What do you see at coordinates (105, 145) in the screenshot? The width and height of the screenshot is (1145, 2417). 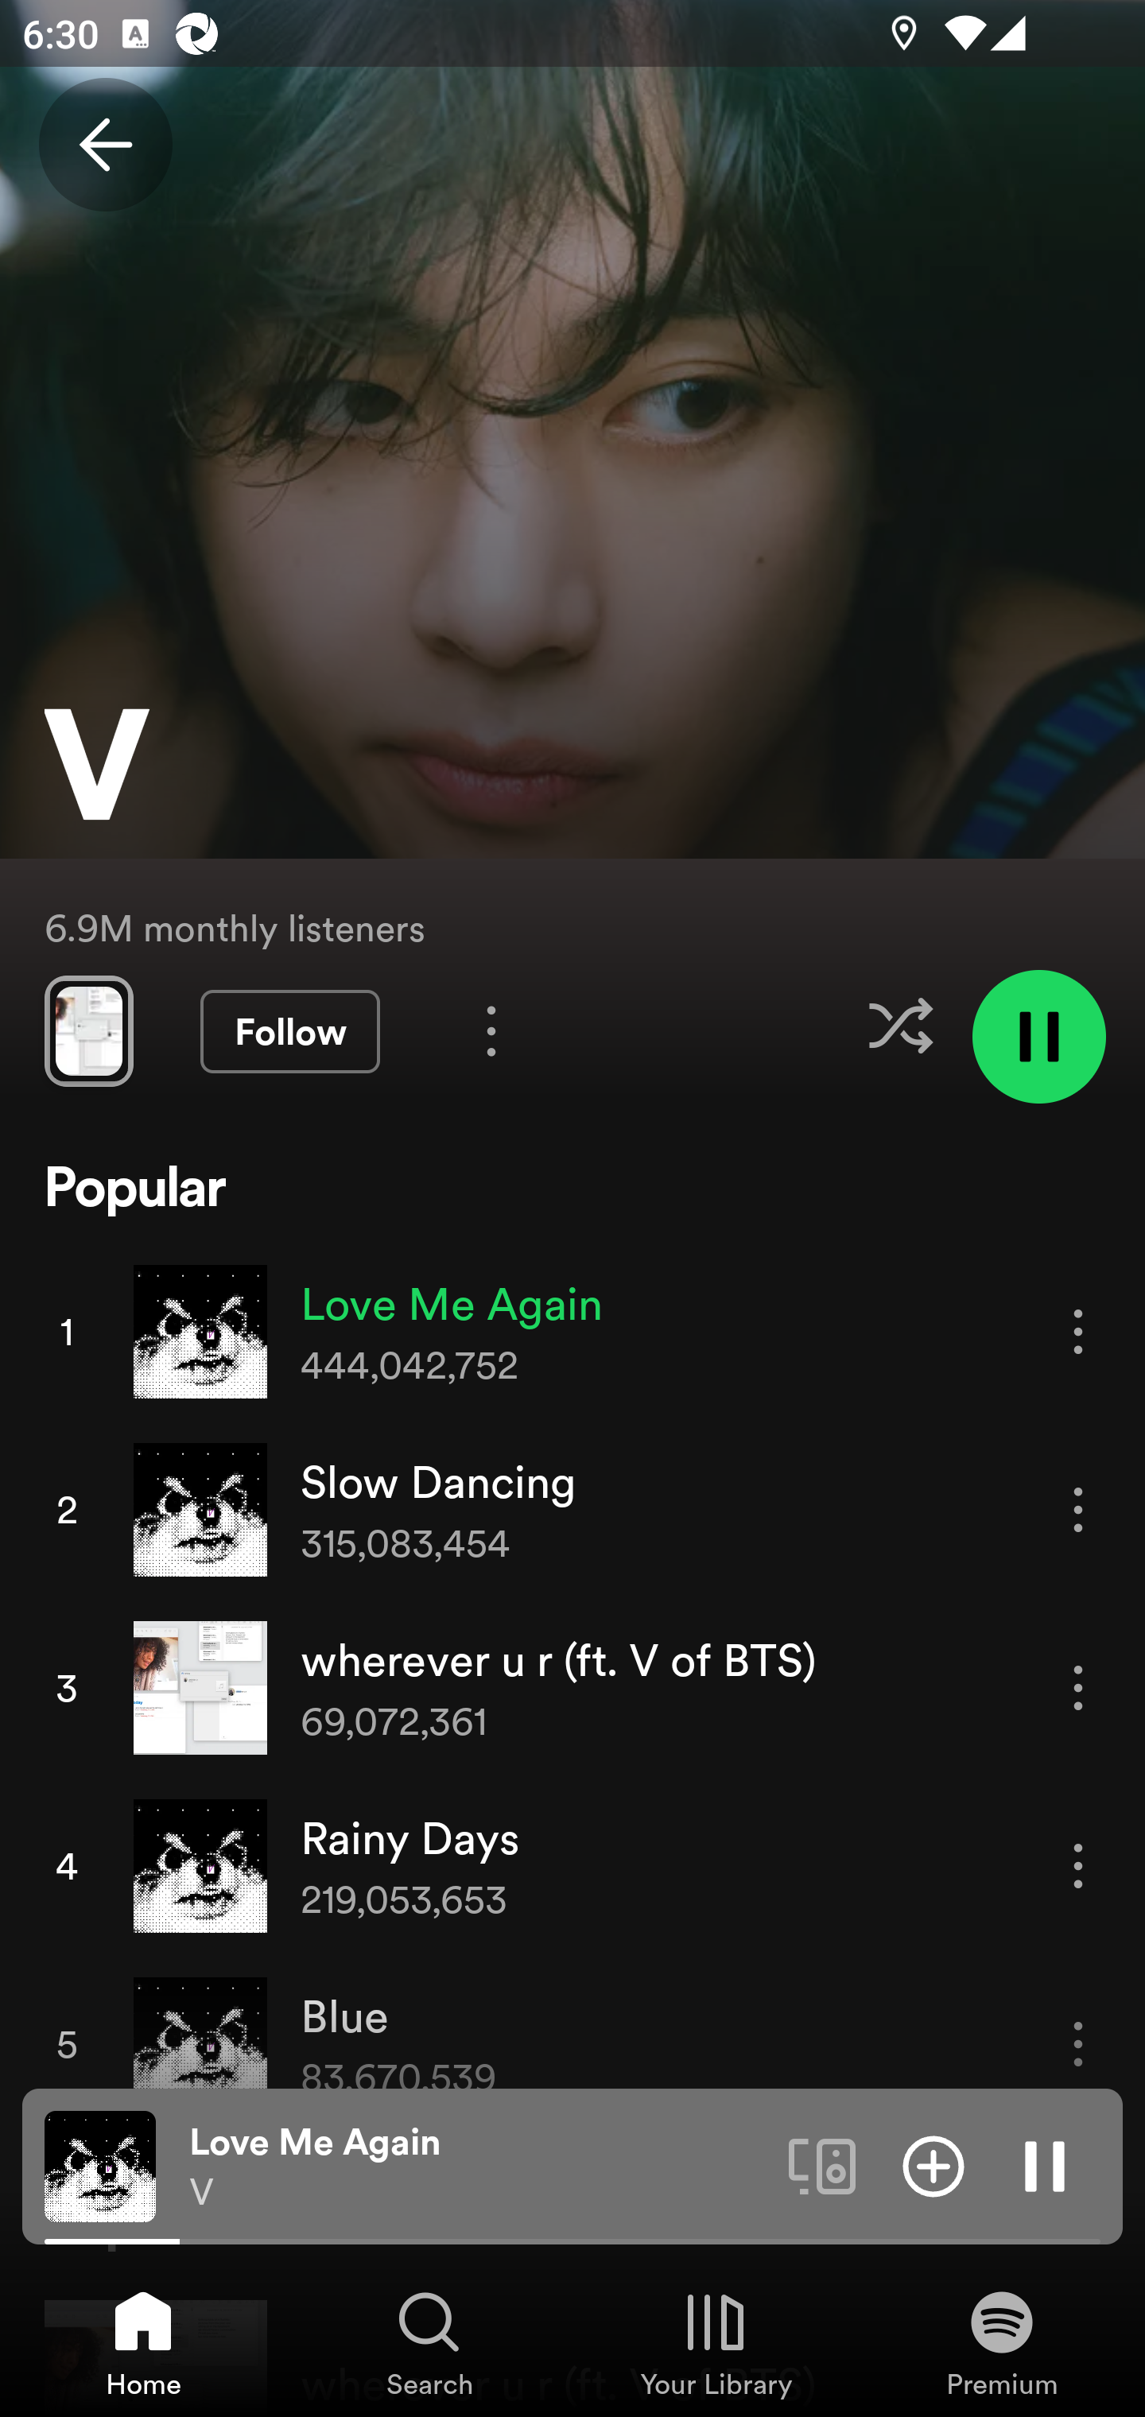 I see `Back` at bounding box center [105, 145].